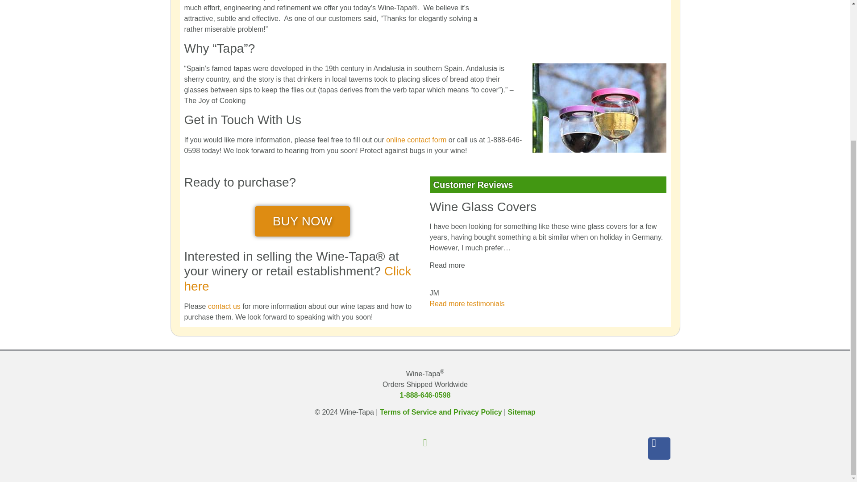 The height and width of the screenshot is (482, 857). I want to click on contact us, so click(224, 306).